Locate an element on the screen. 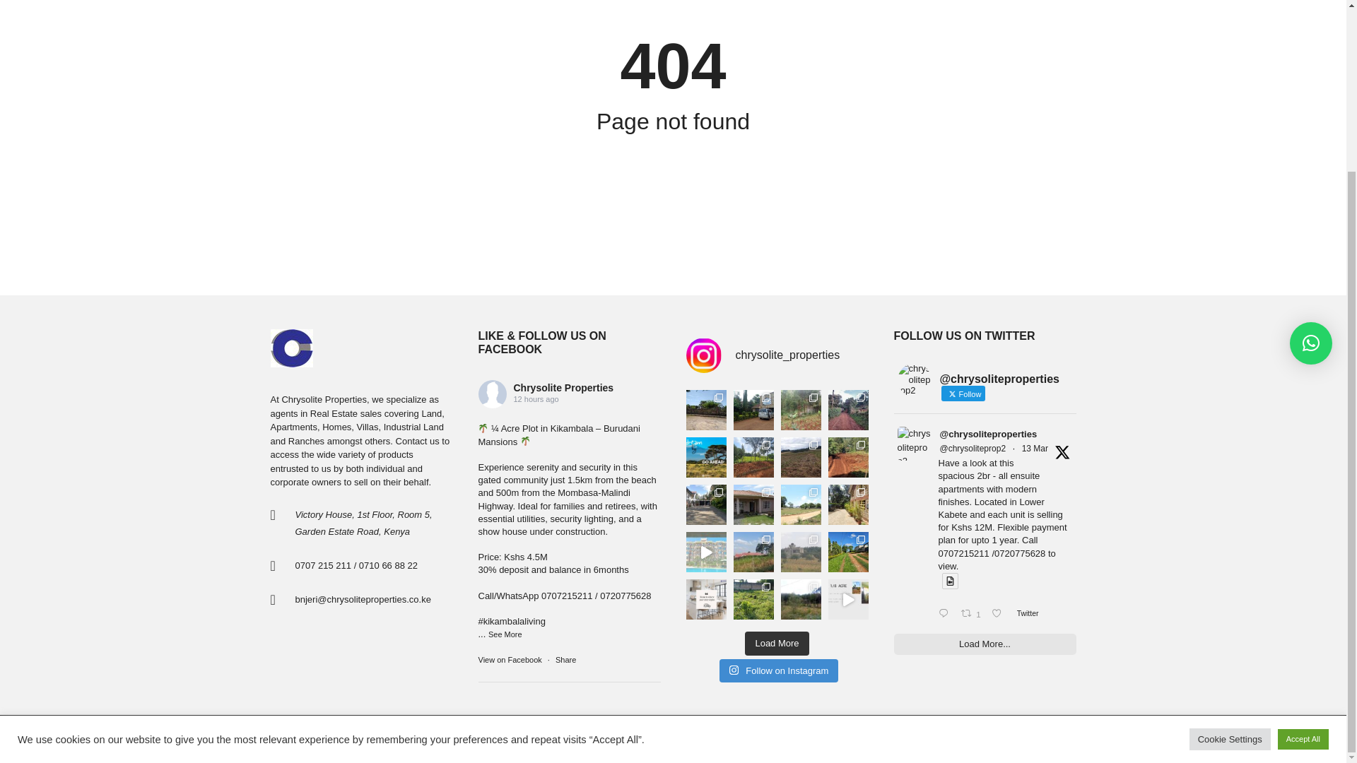  See More is located at coordinates (505, 634).